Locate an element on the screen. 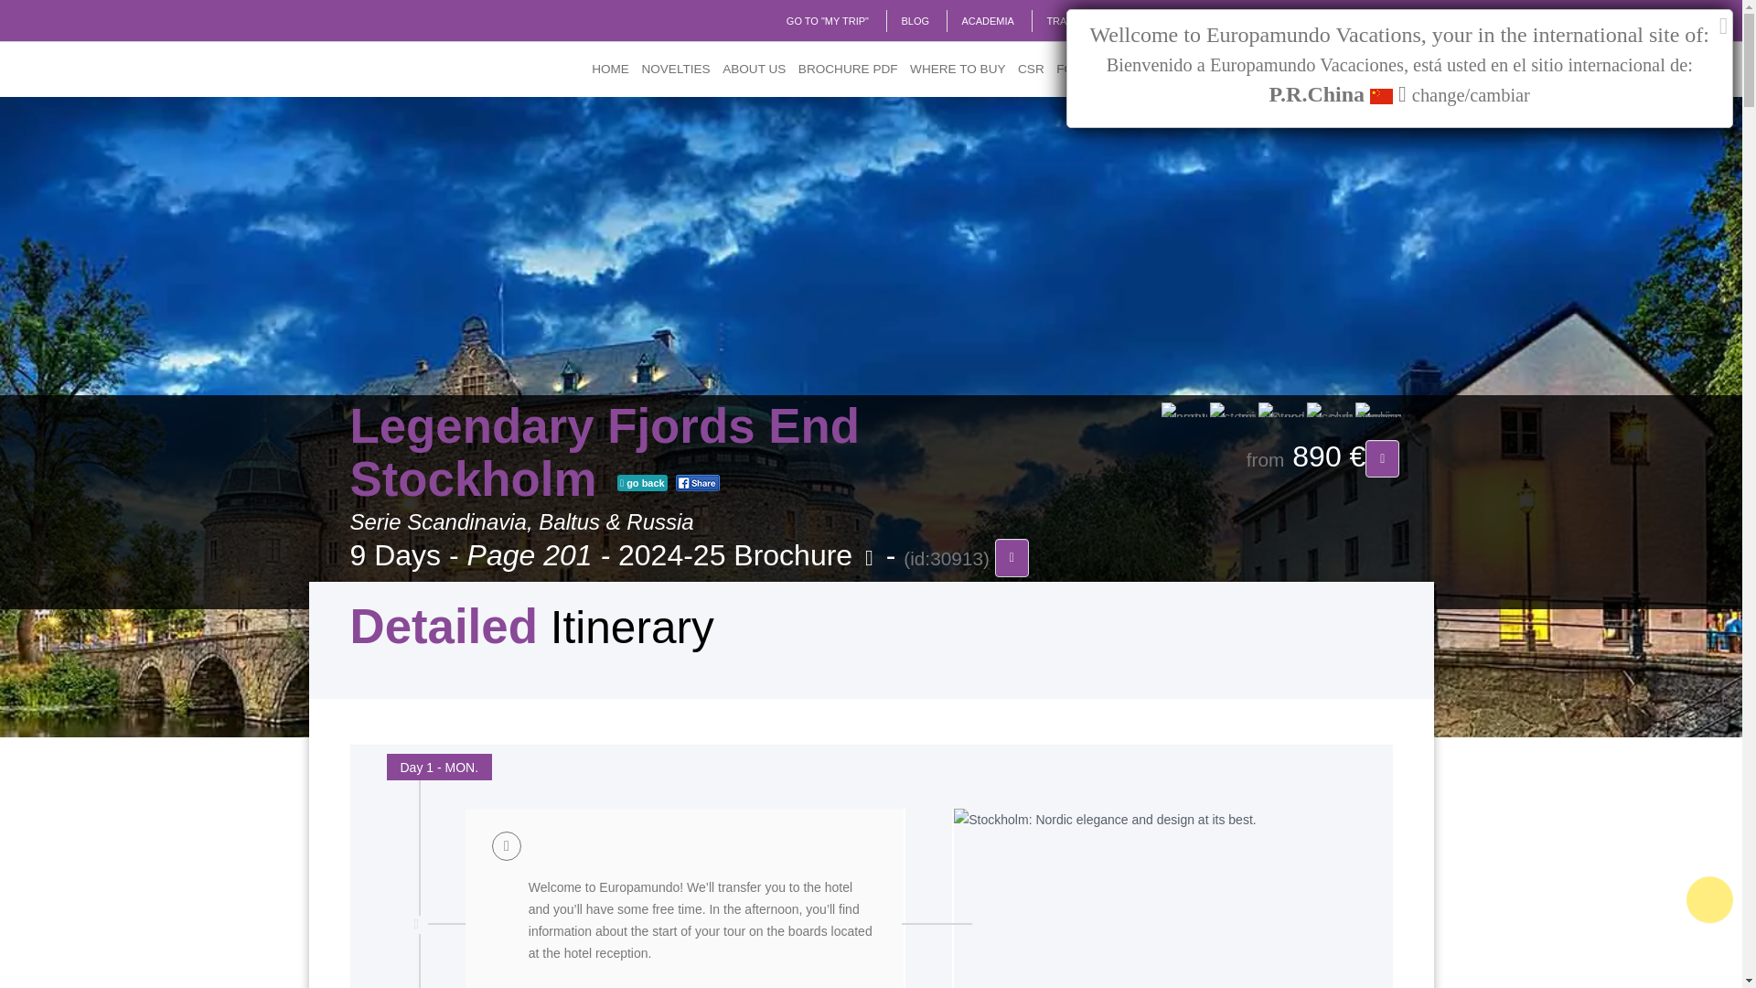 This screenshot has height=988, width=1756. WHERE TO BUY is located at coordinates (958, 70).